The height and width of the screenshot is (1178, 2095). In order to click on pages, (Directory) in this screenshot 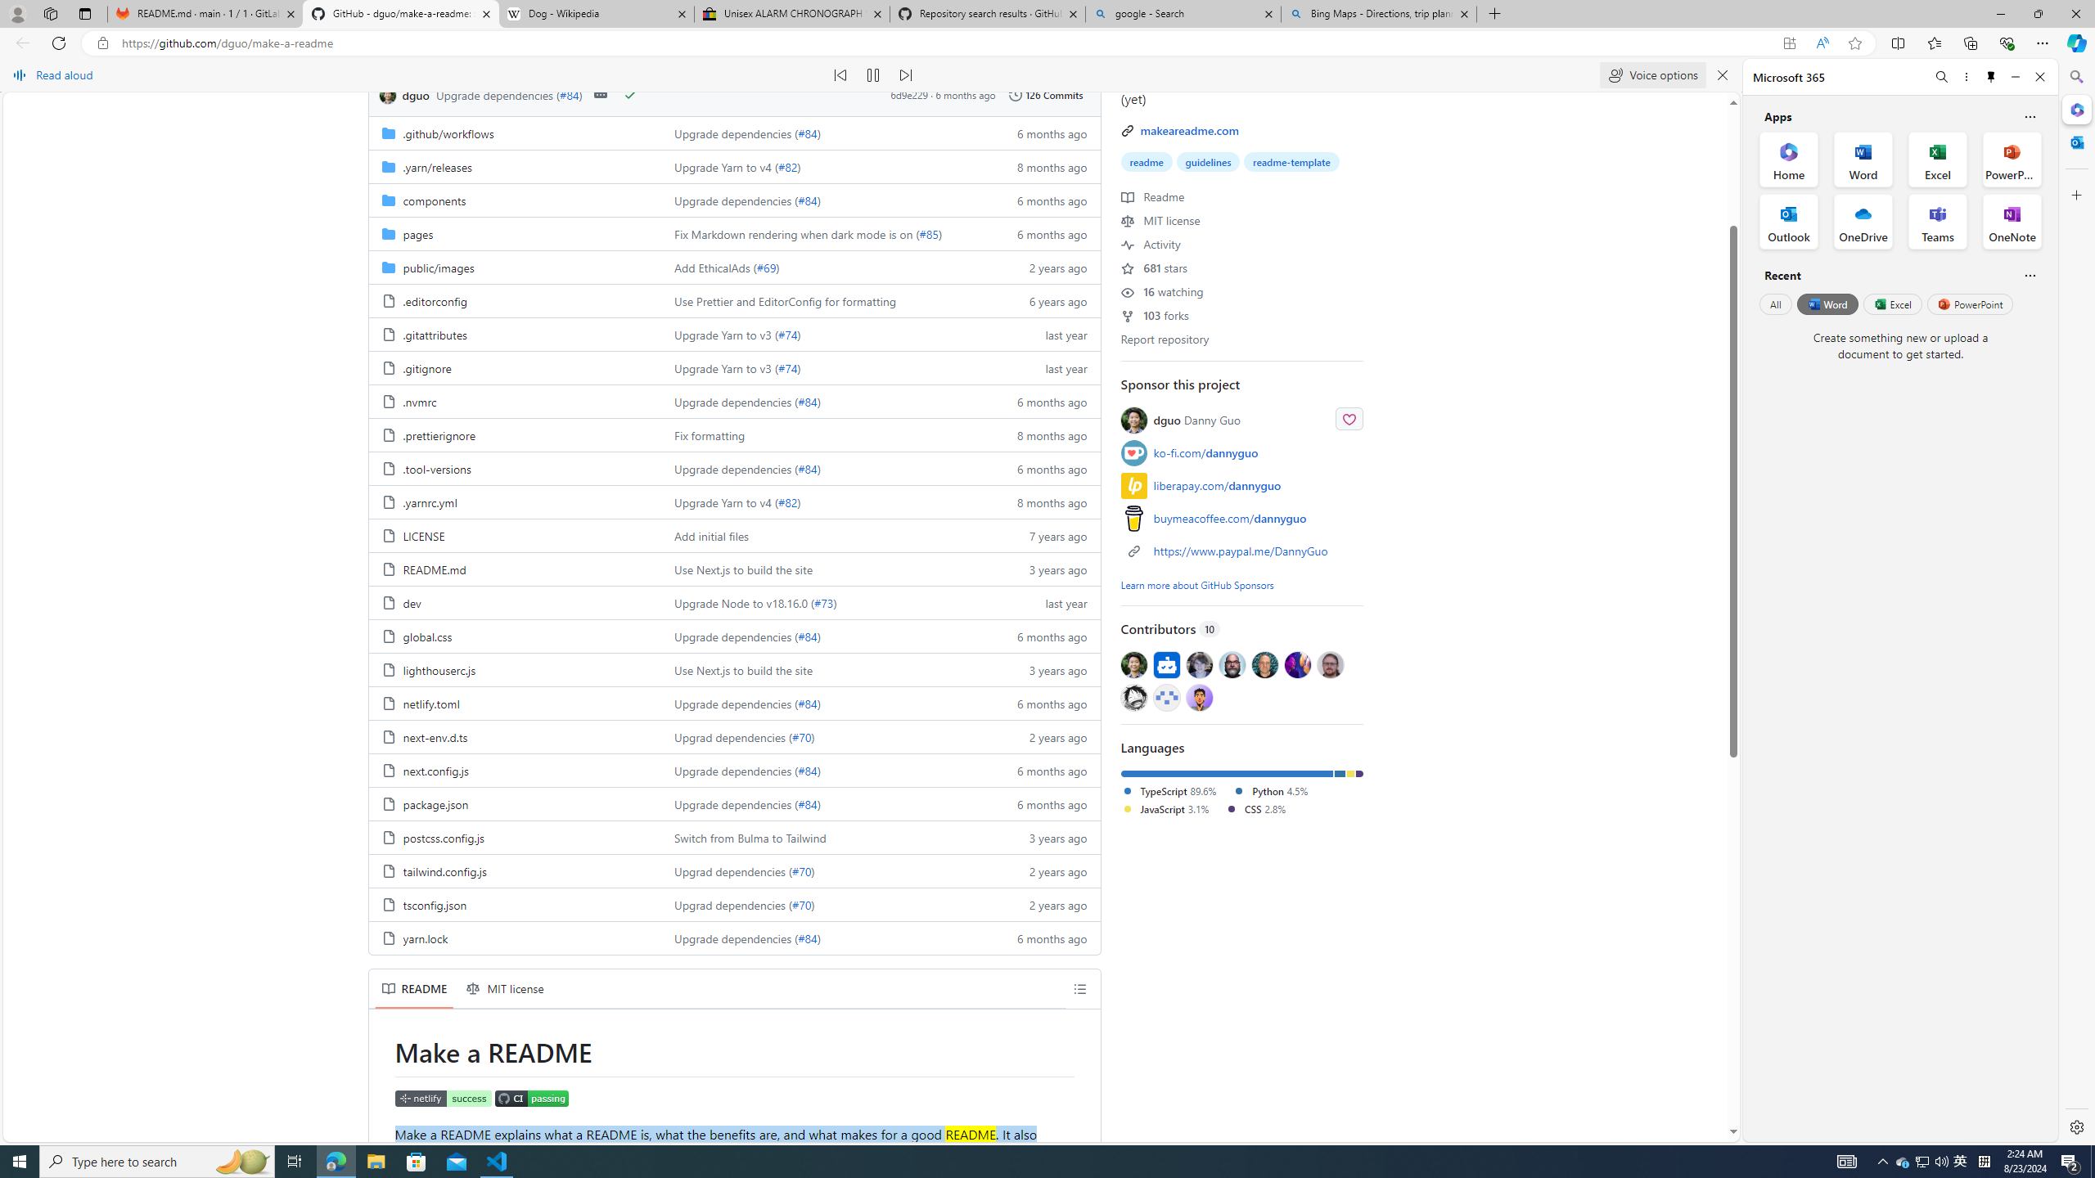, I will do `click(515, 232)`.